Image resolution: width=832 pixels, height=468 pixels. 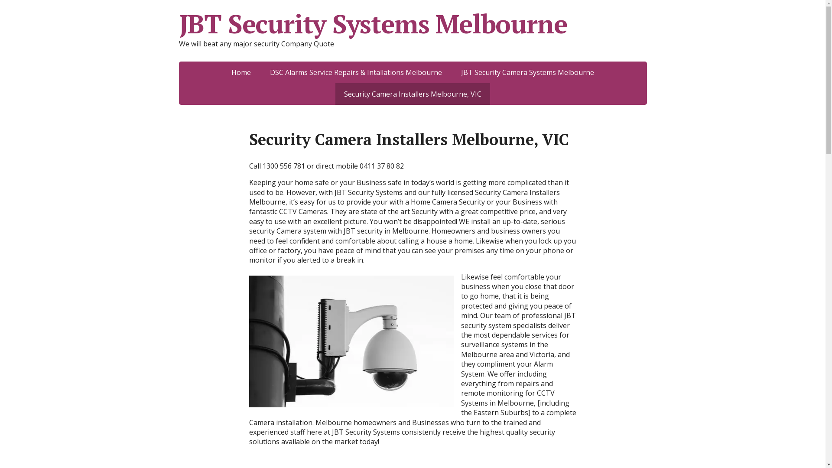 What do you see at coordinates (241, 72) in the screenshot?
I see `Home` at bounding box center [241, 72].